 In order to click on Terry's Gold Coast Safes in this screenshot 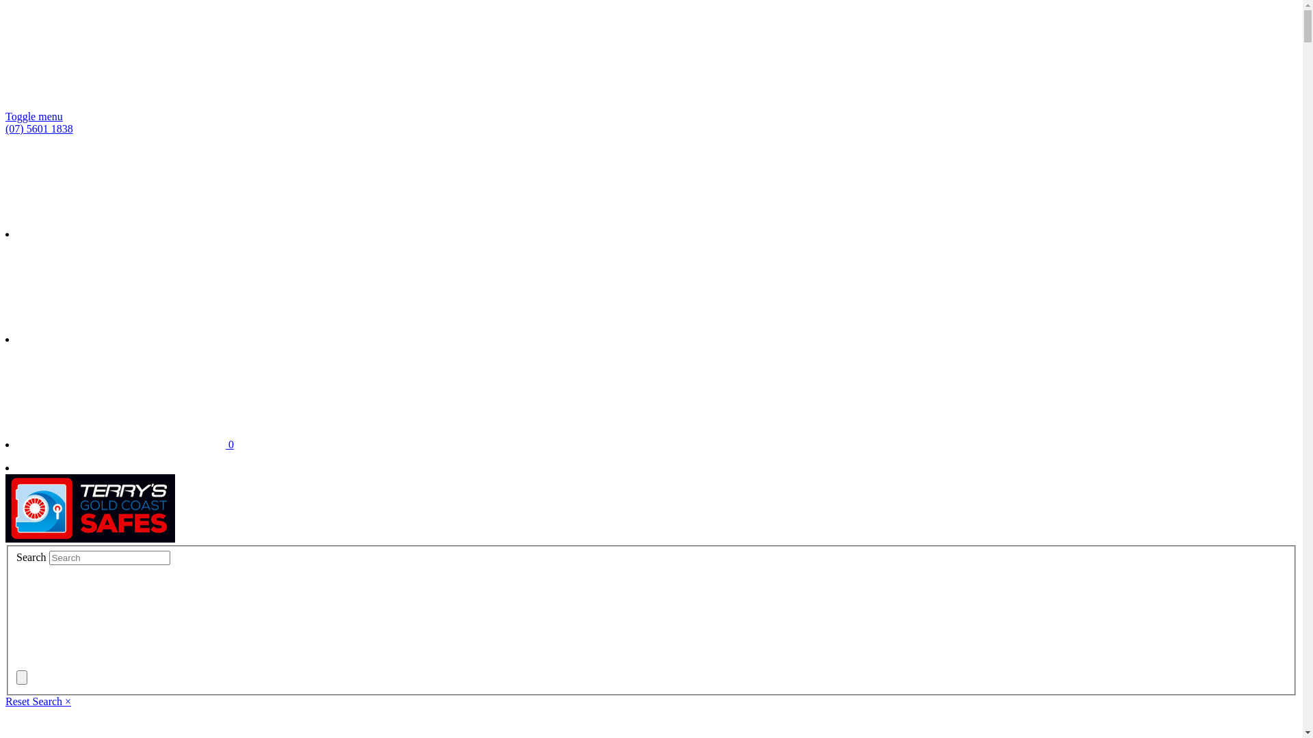, I will do `click(90, 508)`.